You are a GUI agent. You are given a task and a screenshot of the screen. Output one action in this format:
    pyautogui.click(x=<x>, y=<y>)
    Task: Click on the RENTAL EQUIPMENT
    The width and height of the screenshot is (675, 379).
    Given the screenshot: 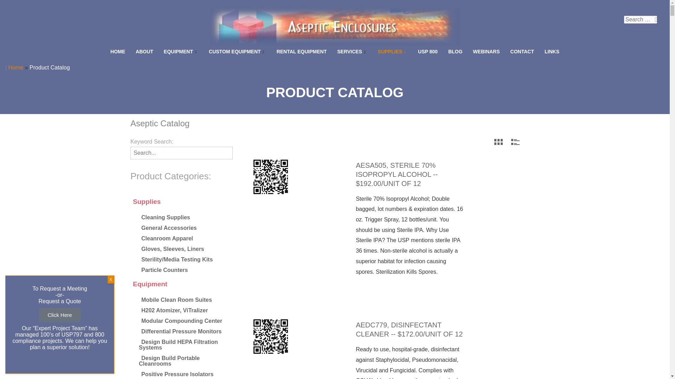 What is the action you would take?
    pyautogui.click(x=302, y=52)
    